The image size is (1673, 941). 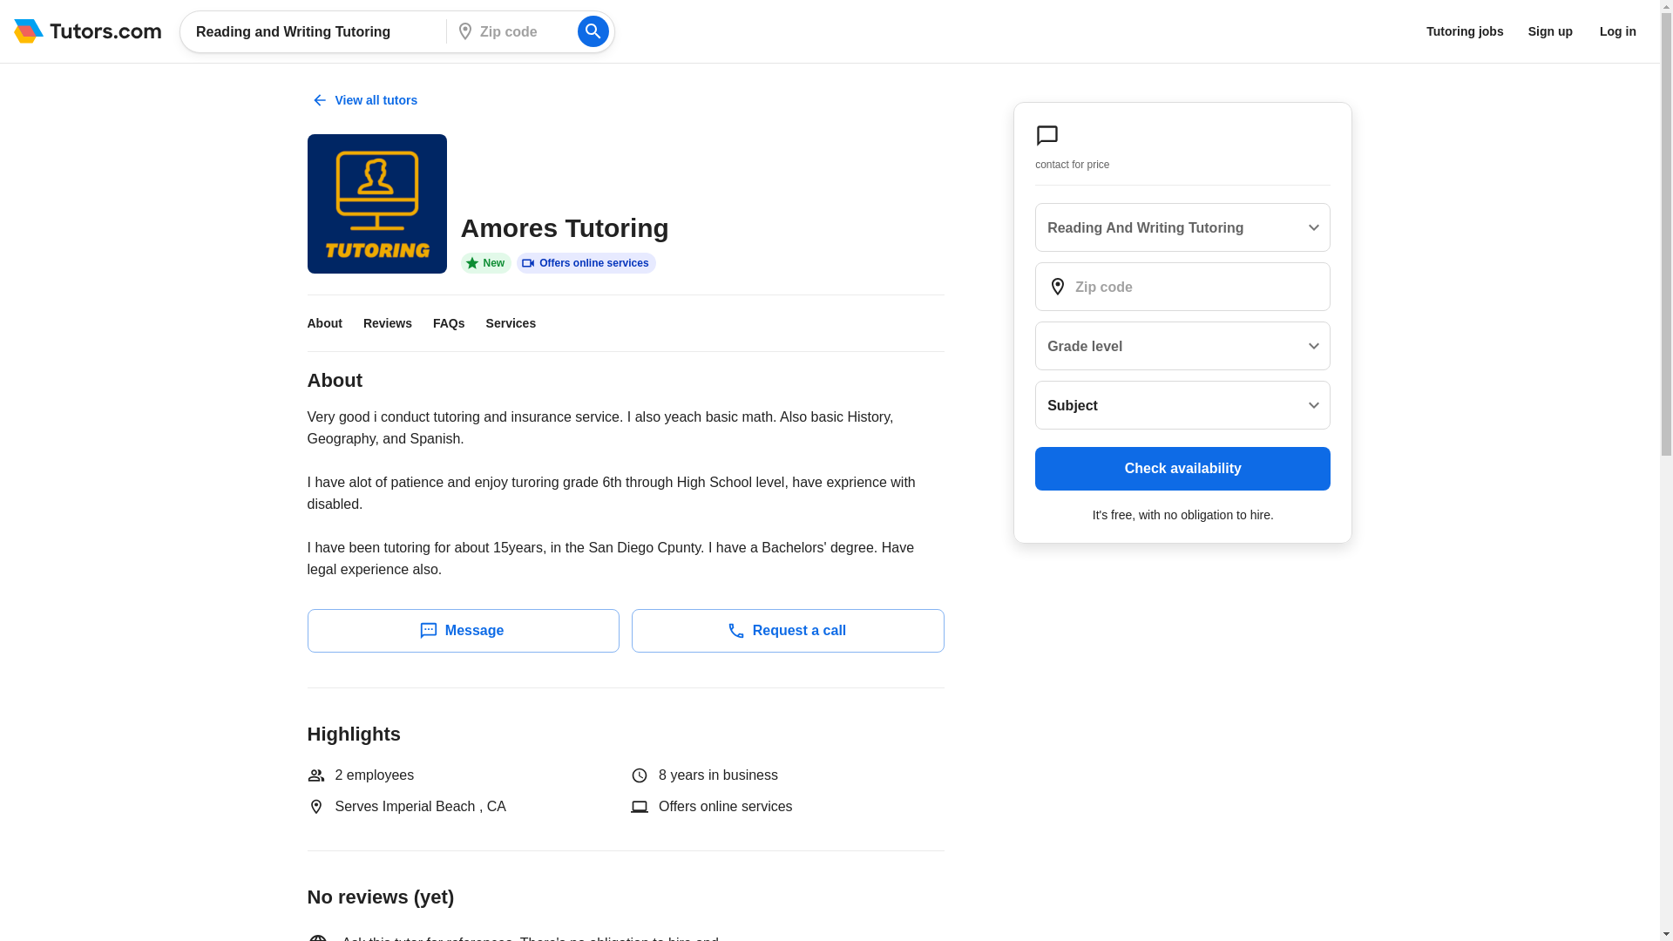 I want to click on Connect with this tutor face-to-face over online video., so click(x=586, y=263).